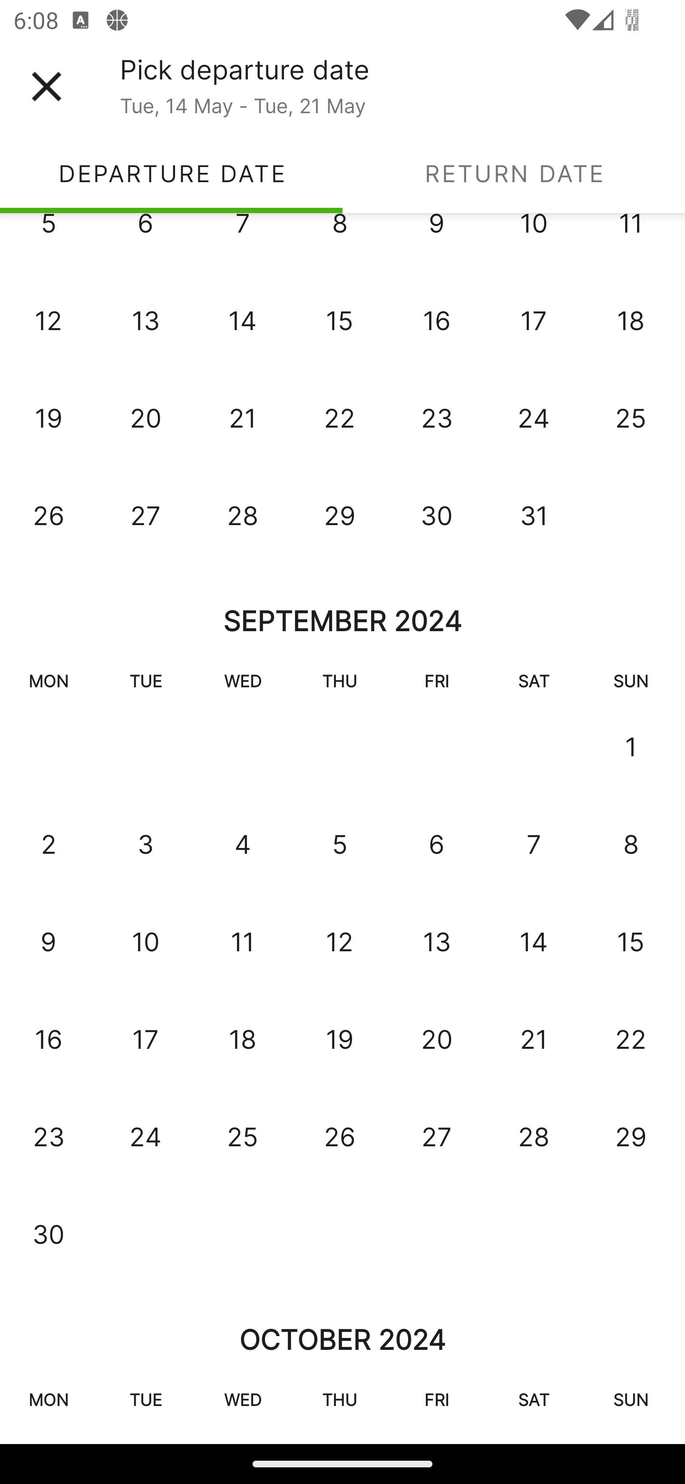 The height and width of the screenshot is (1484, 685). I want to click on Return Date RETURN DATE, so click(514, 173).